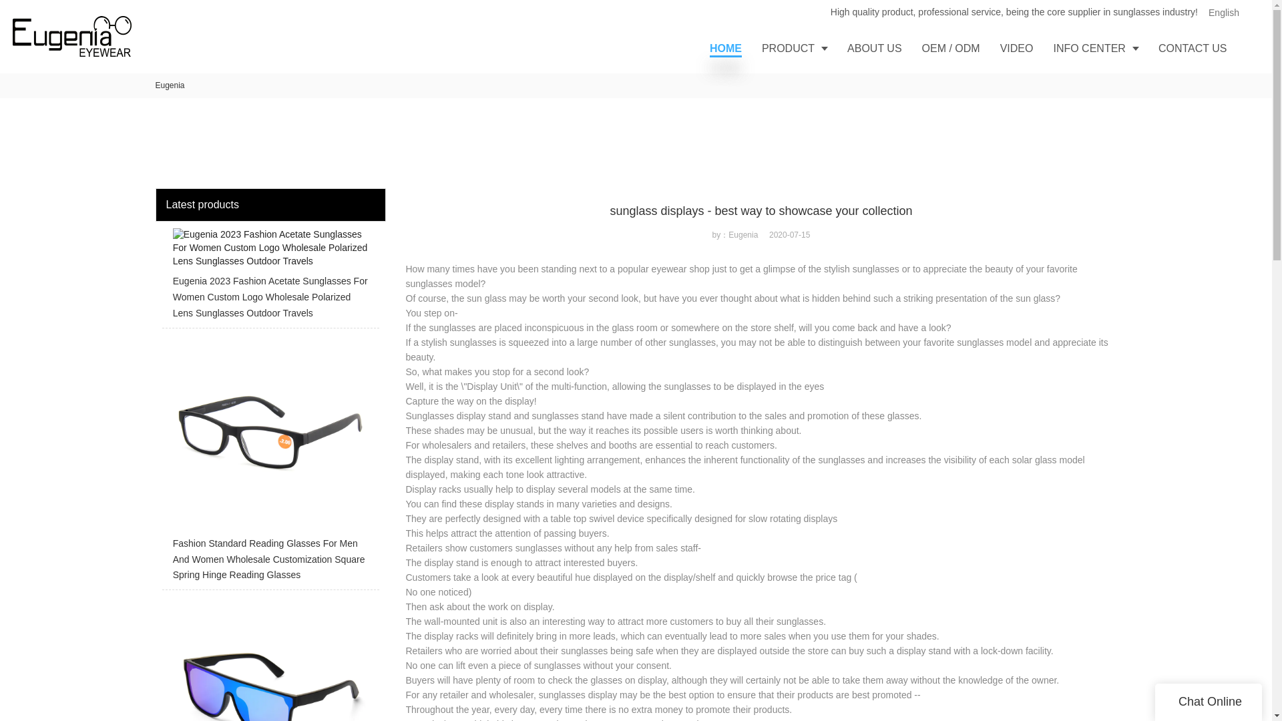  What do you see at coordinates (1016, 48) in the screenshot?
I see `VIDEO` at bounding box center [1016, 48].